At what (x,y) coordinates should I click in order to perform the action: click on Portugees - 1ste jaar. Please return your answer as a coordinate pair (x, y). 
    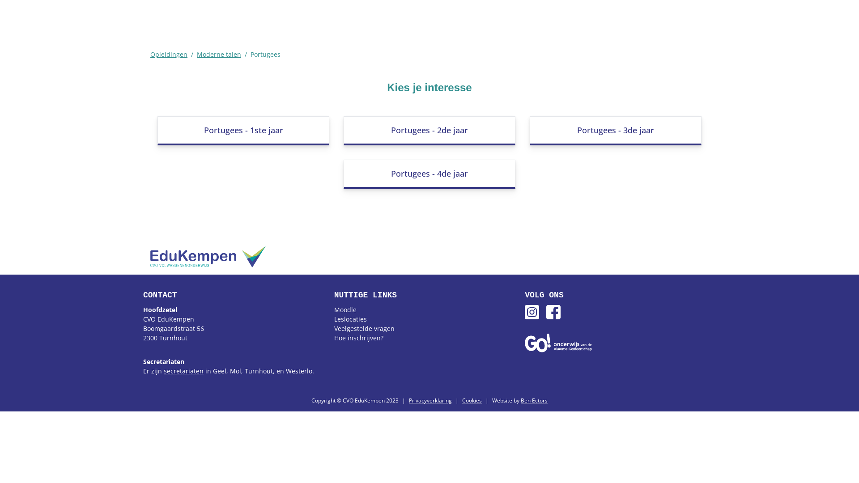
    Looking at the image, I should click on (243, 131).